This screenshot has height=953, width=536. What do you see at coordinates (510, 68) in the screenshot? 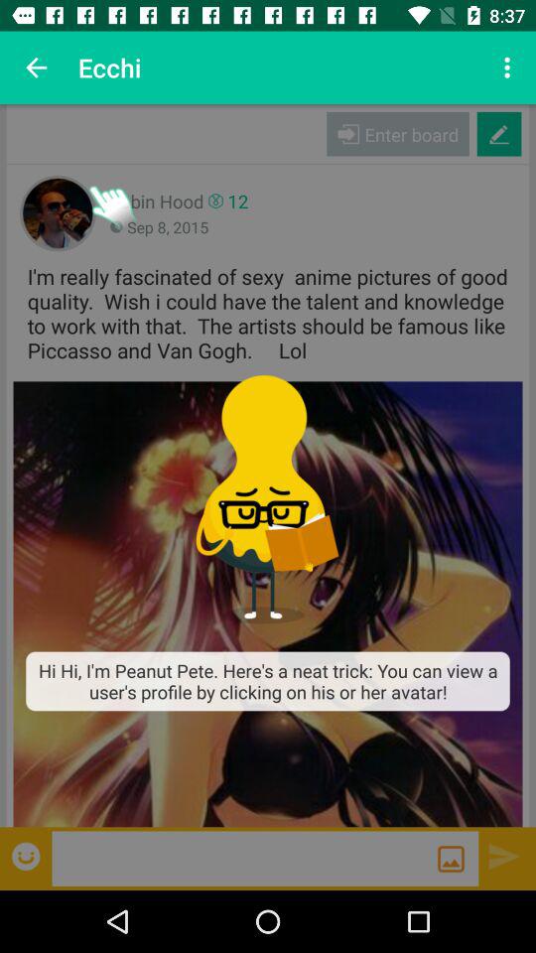
I see `press app next to the ecchi  icon` at bounding box center [510, 68].